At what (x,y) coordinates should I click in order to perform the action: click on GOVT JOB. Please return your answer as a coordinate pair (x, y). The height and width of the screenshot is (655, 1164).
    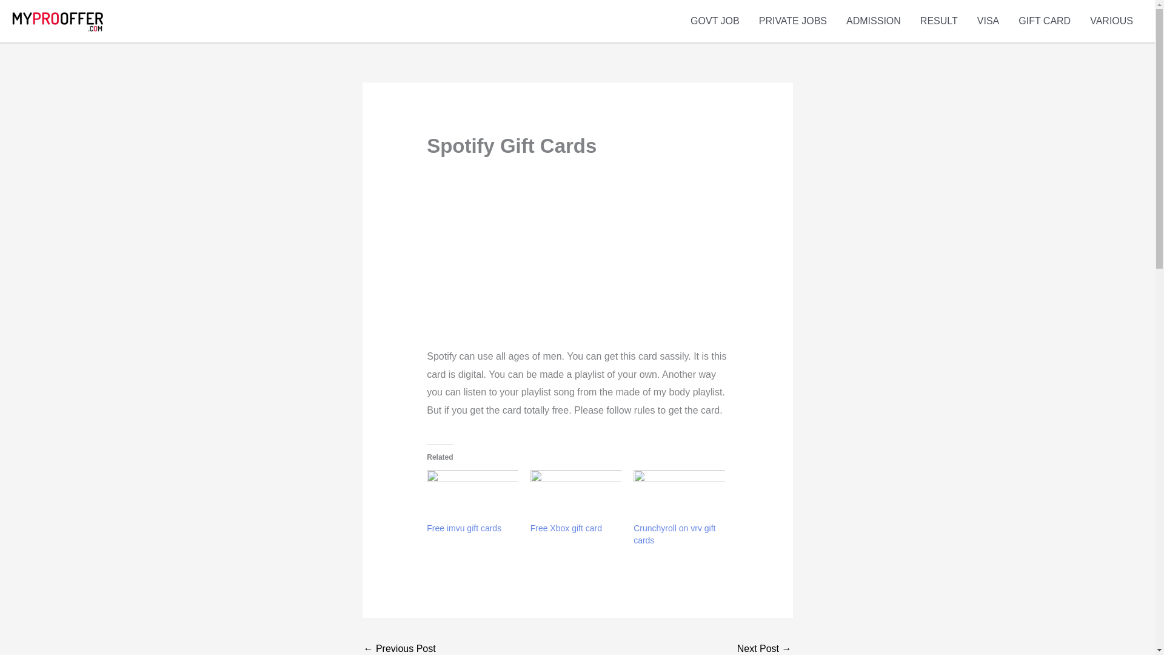
    Looking at the image, I should click on (715, 21).